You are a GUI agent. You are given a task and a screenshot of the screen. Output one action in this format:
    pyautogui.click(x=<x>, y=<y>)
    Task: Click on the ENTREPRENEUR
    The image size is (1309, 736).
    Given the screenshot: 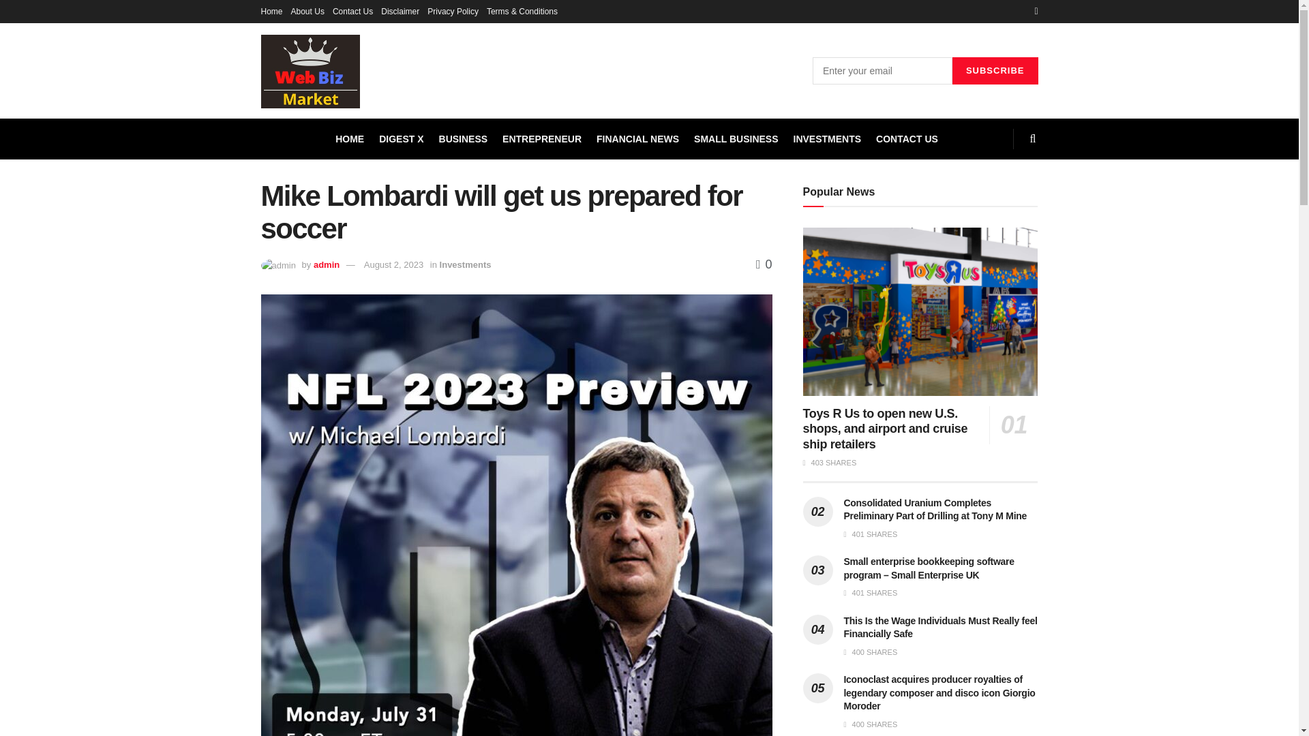 What is the action you would take?
    pyautogui.click(x=541, y=139)
    